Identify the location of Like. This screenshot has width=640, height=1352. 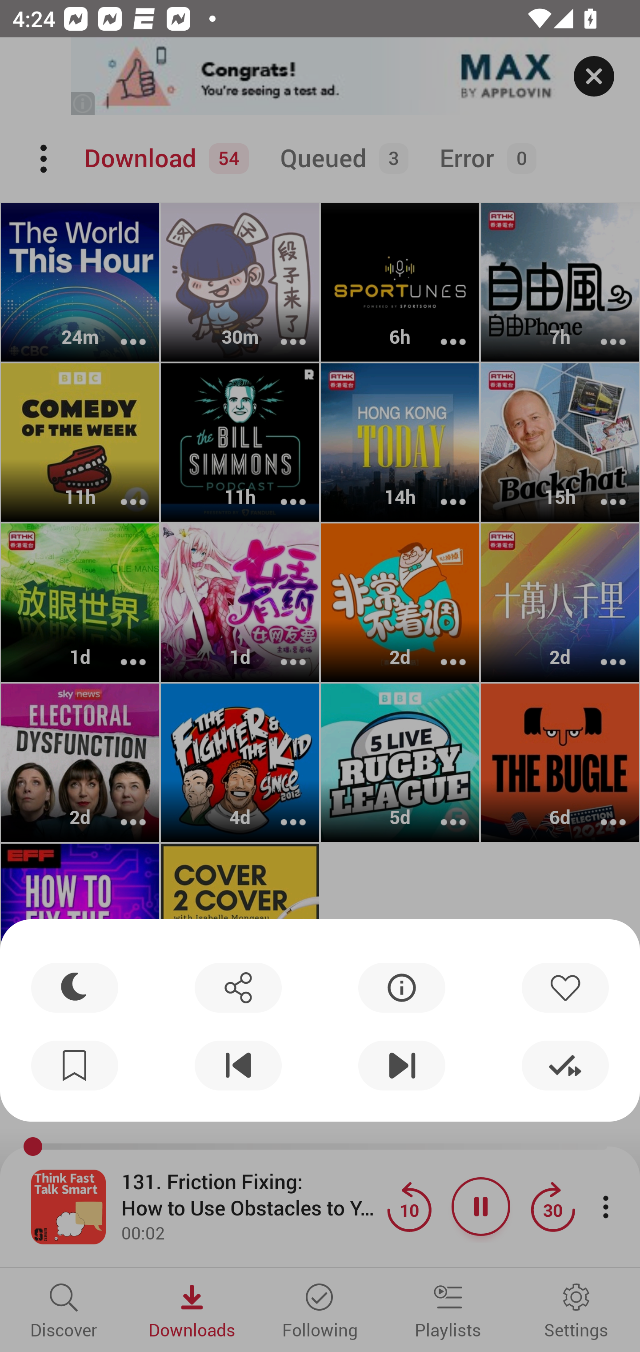
(565, 987).